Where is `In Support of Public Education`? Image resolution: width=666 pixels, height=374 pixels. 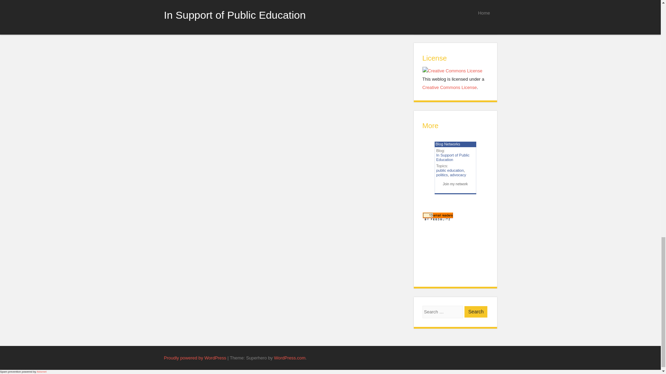 In Support of Public Education is located at coordinates (453, 157).